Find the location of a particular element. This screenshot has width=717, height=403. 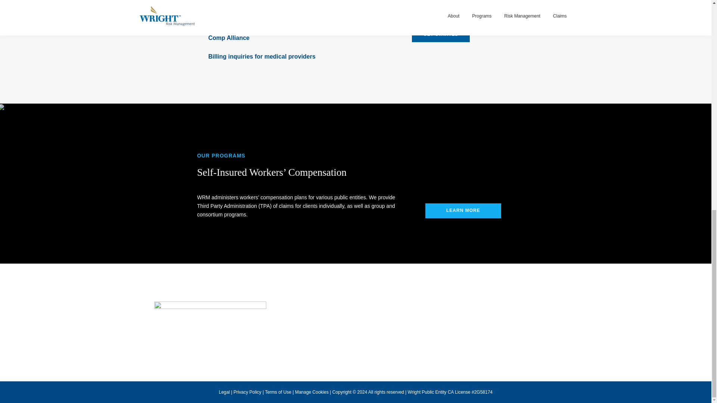

Risk Management is located at coordinates (522, 315).